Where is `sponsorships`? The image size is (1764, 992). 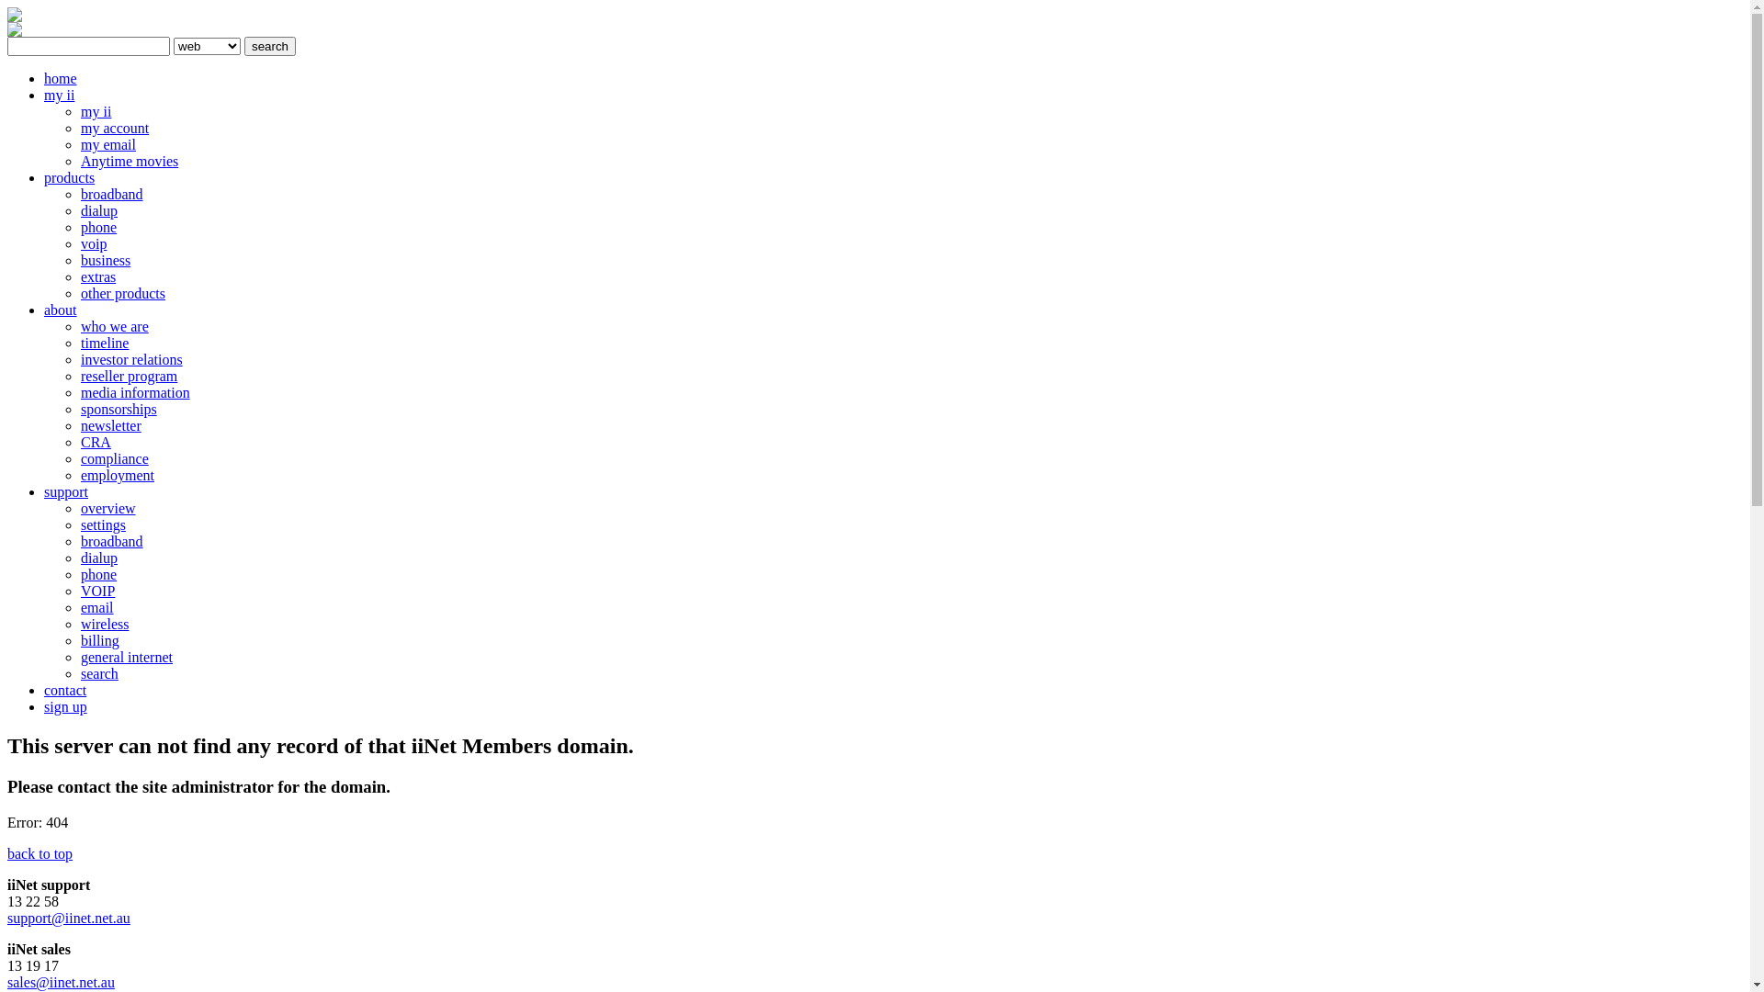 sponsorships is located at coordinates (119, 410).